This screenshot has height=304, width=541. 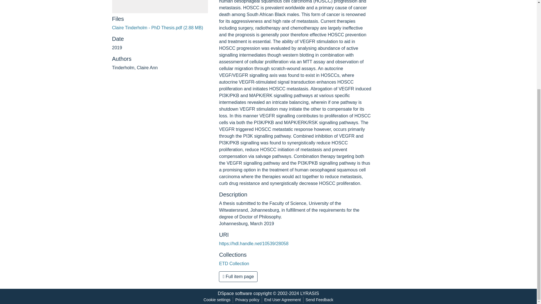 I want to click on Full item page, so click(x=238, y=277).